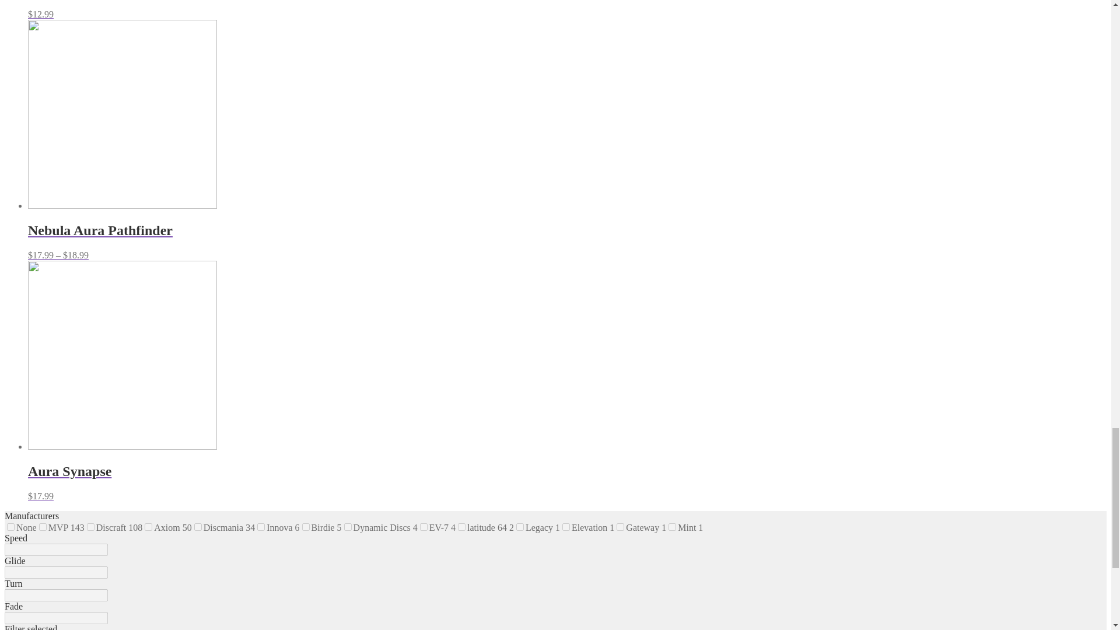 The height and width of the screenshot is (630, 1120). What do you see at coordinates (148, 527) in the screenshot?
I see `axiom` at bounding box center [148, 527].